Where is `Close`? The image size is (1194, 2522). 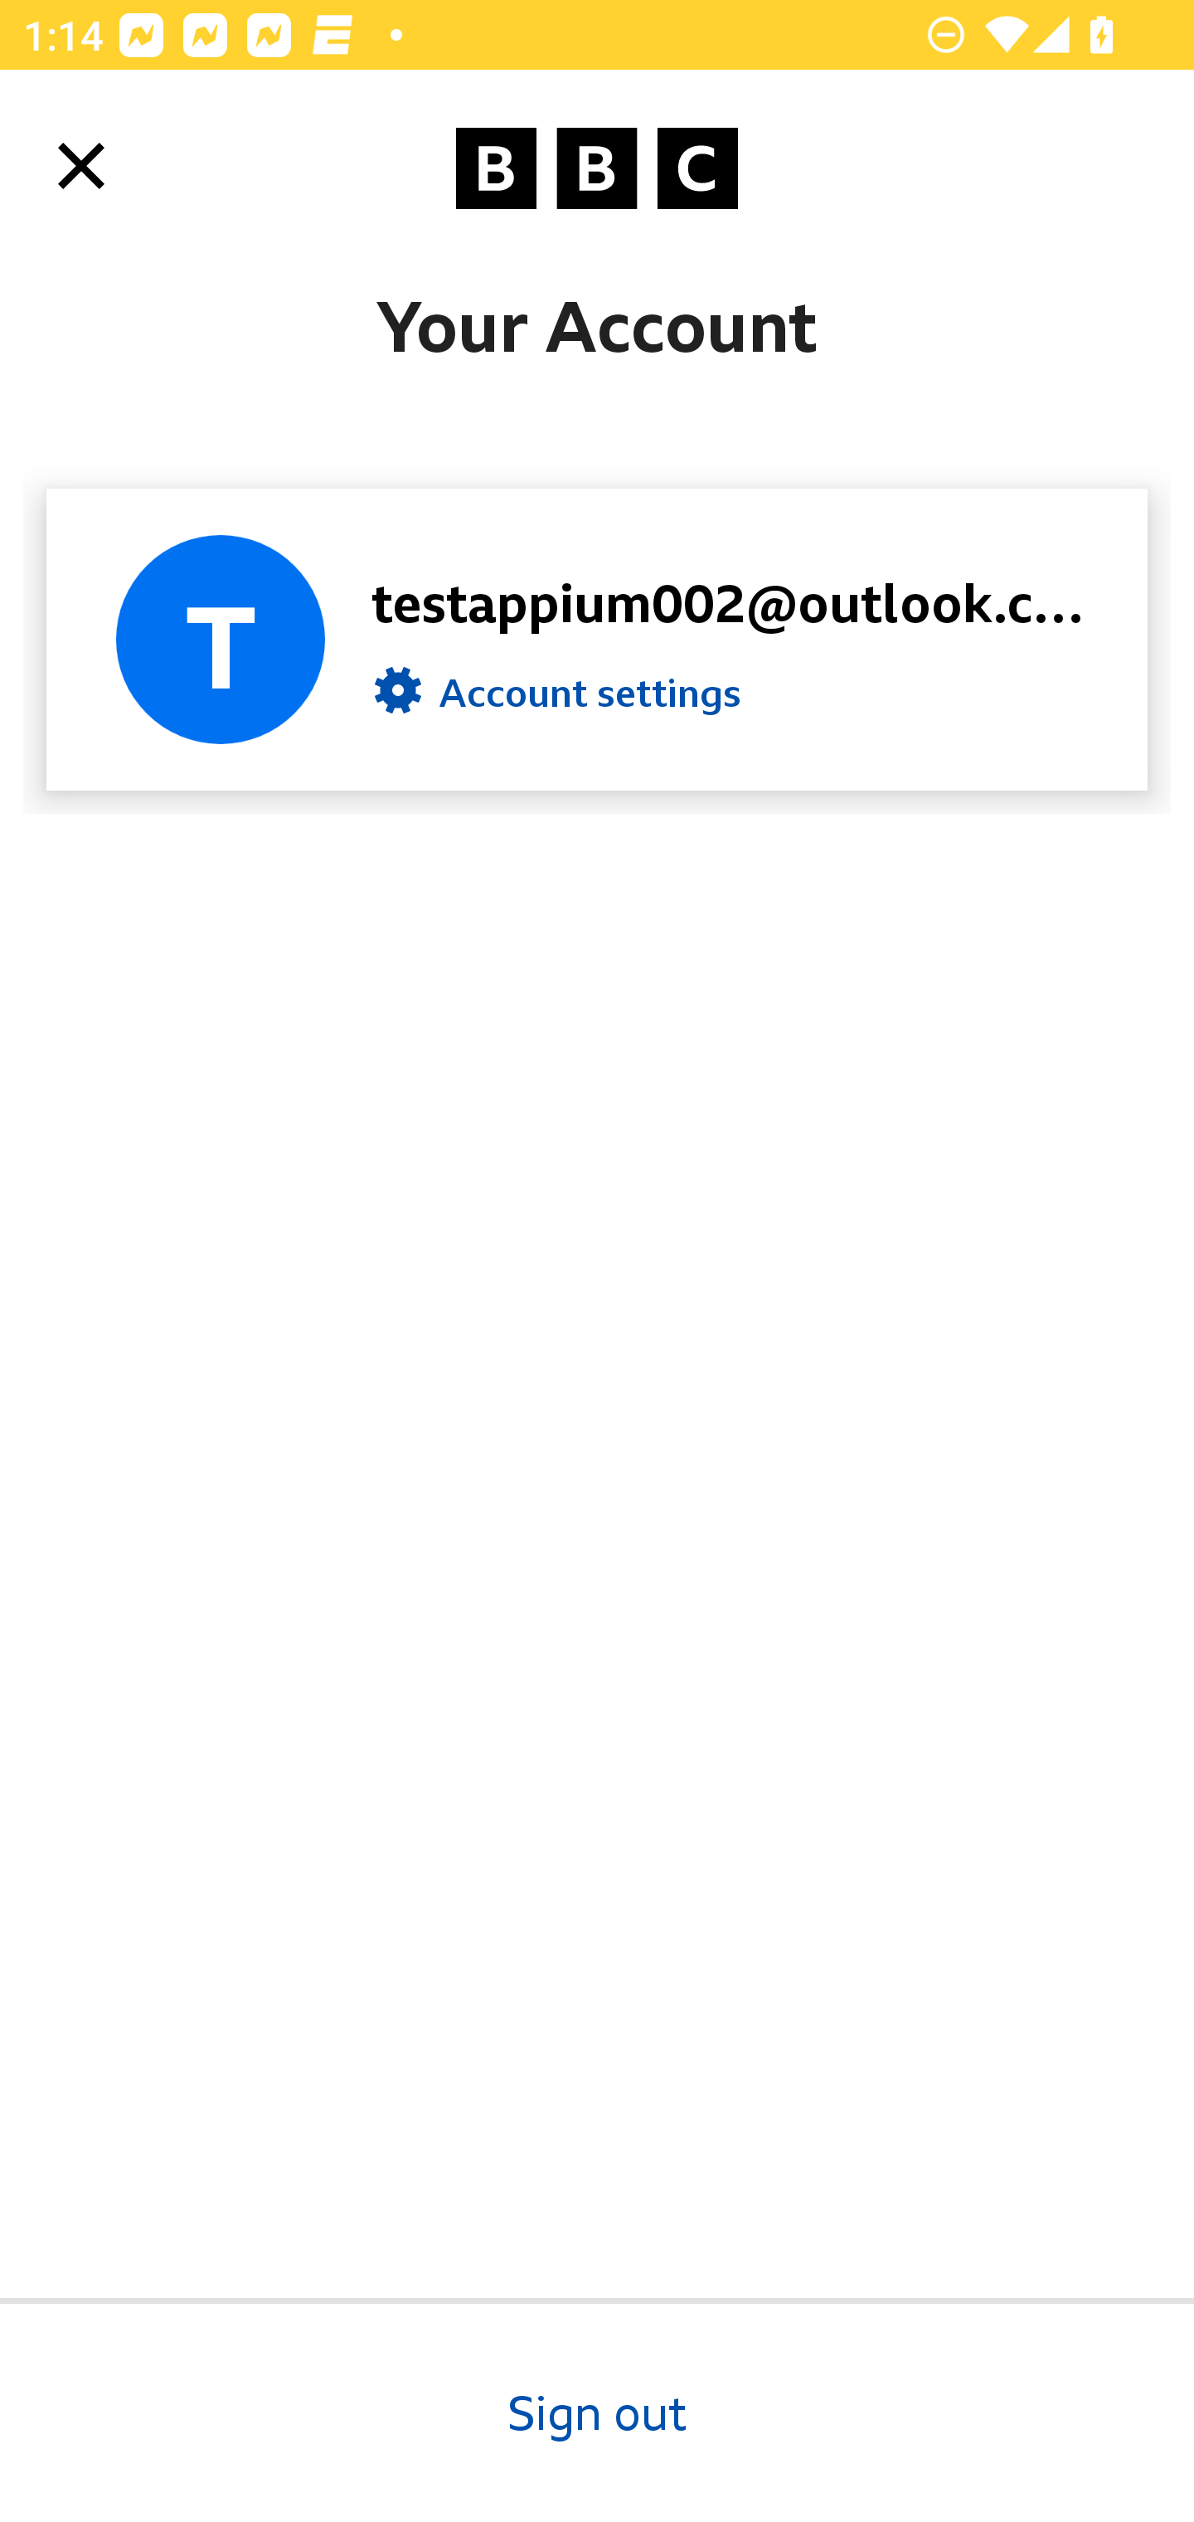
Close is located at coordinates (81, 166).